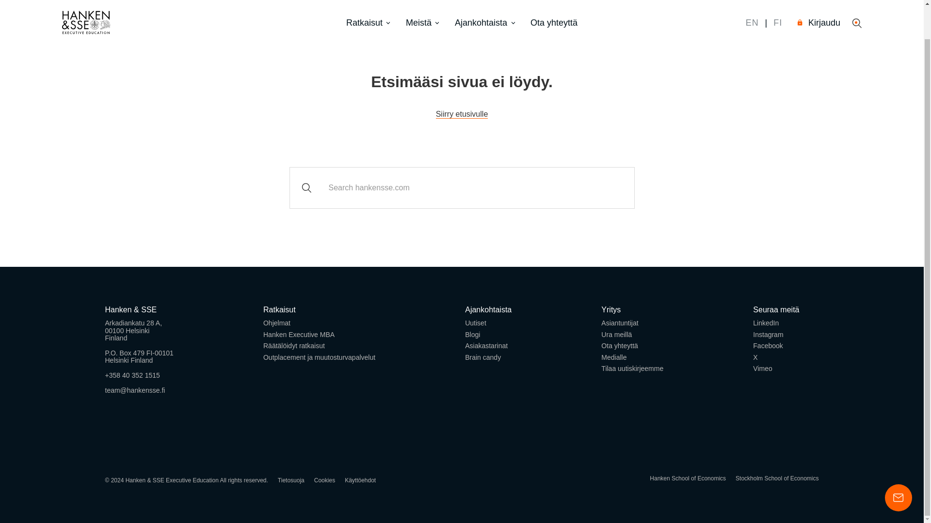 The width and height of the screenshot is (931, 523). I want to click on Siirry Outplacement ja muutosturvapalvelut, so click(319, 357).